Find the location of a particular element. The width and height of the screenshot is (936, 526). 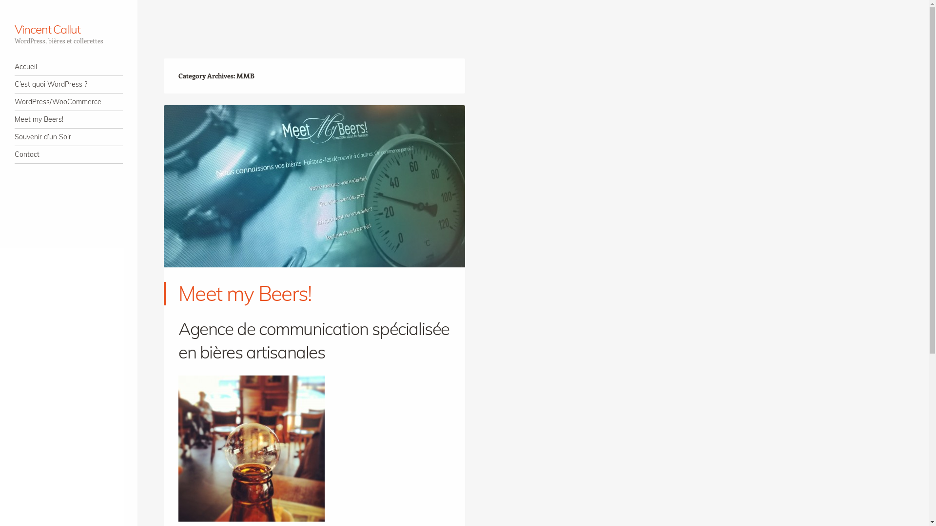

WordPress/WooCommerce is located at coordinates (69, 102).